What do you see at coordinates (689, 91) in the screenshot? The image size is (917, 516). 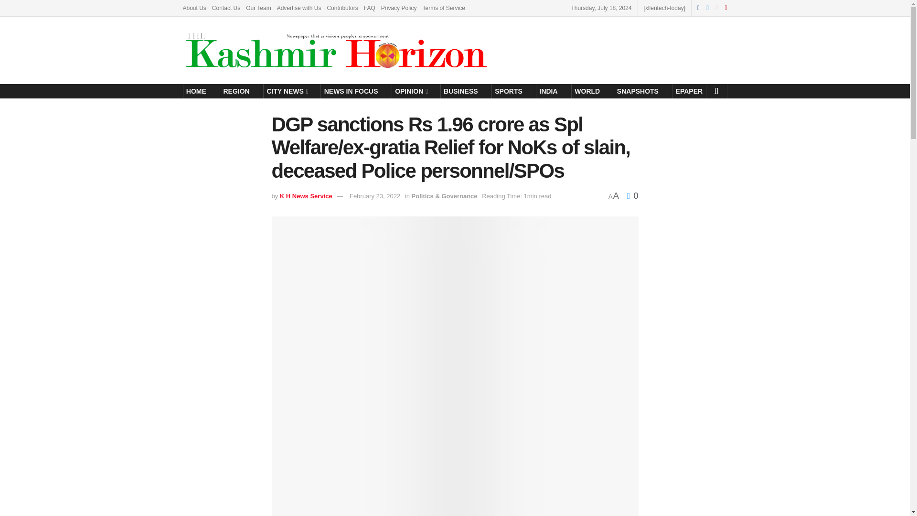 I see `EPAPER` at bounding box center [689, 91].